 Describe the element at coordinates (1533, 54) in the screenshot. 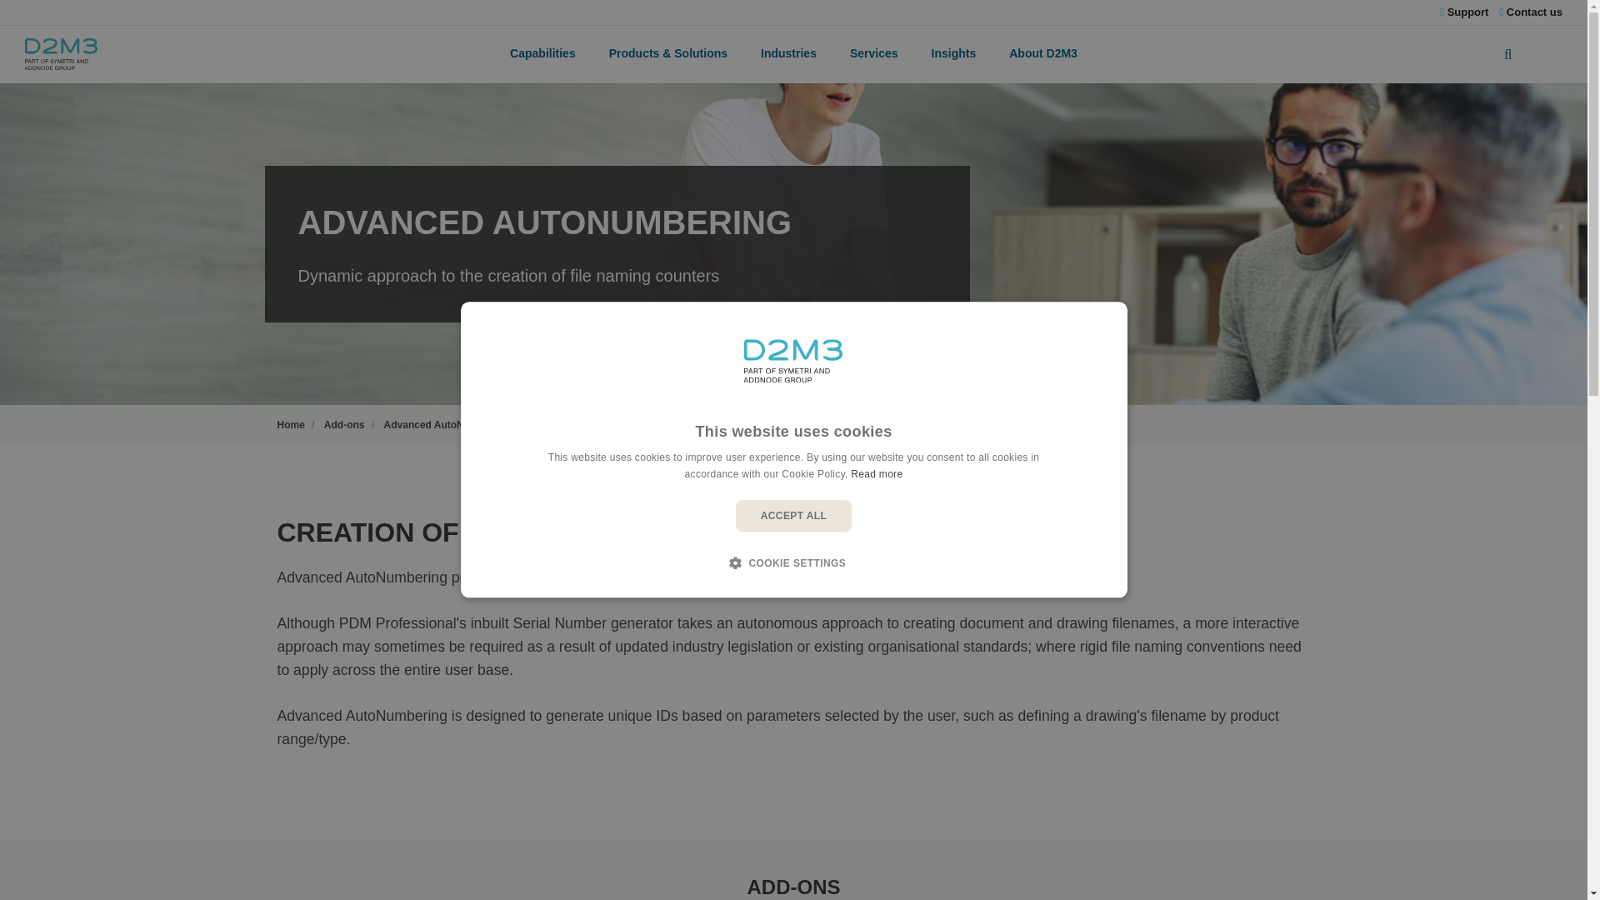

I see `Search` at that location.